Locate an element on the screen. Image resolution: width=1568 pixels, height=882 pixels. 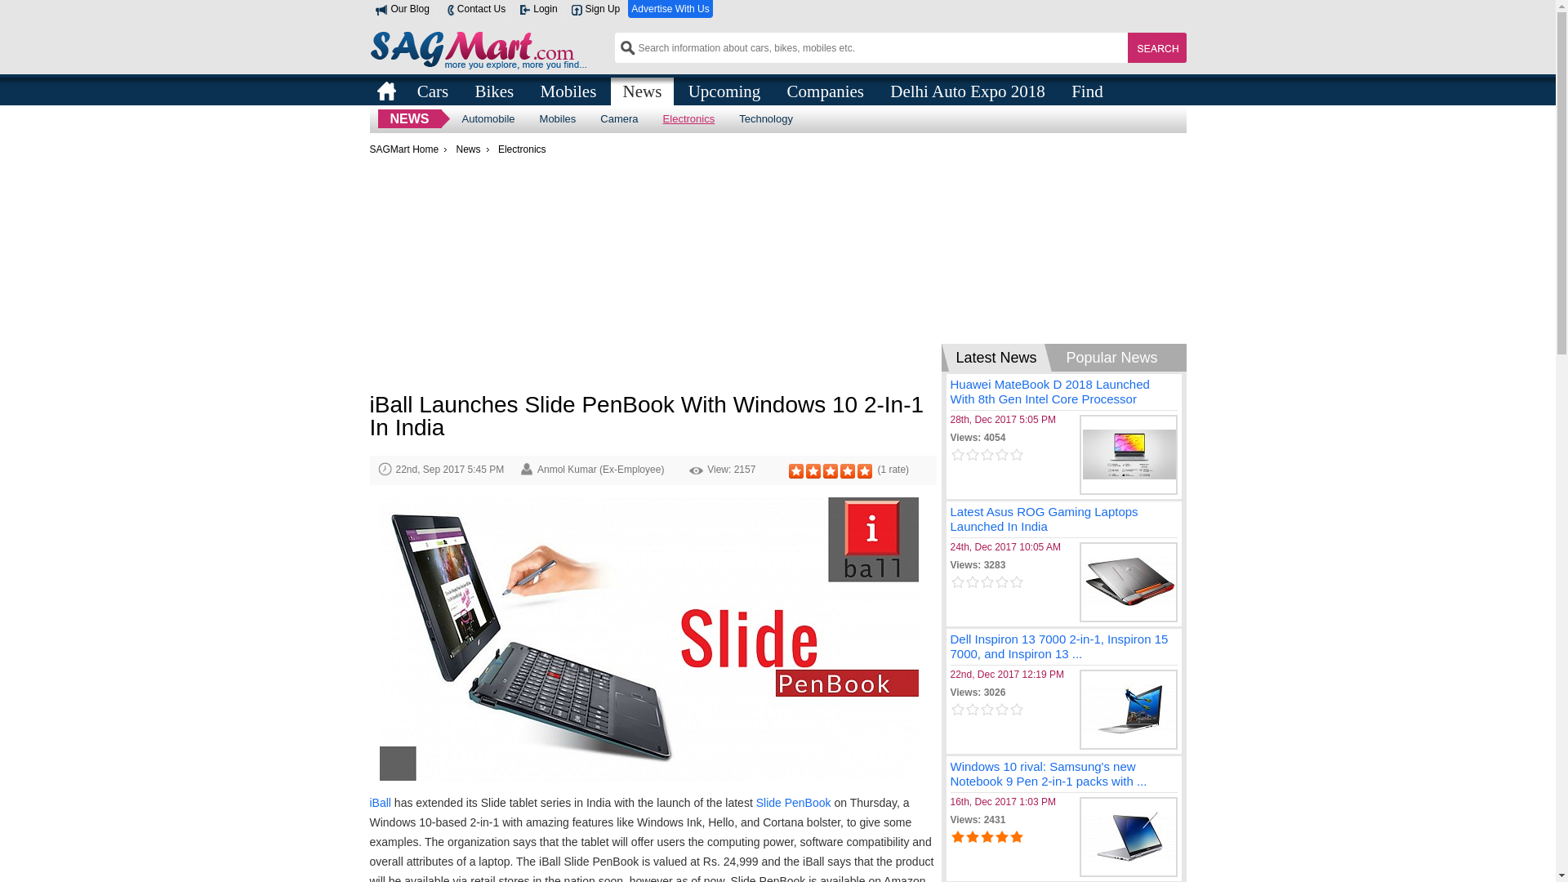
Camera is located at coordinates (619, 118).